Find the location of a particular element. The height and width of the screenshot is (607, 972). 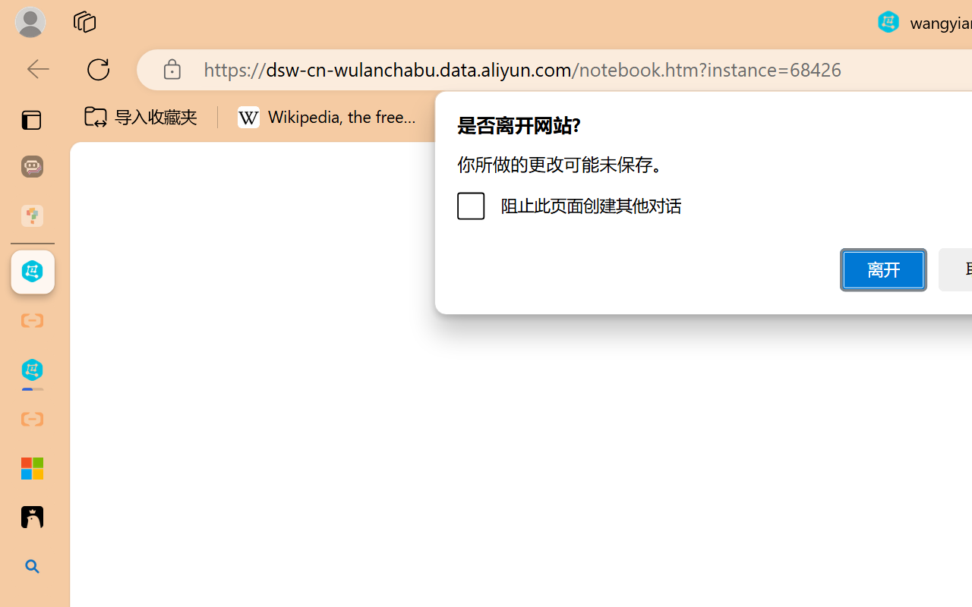

Search (Ctrl+Shift+F) is located at coordinates (103, 394).